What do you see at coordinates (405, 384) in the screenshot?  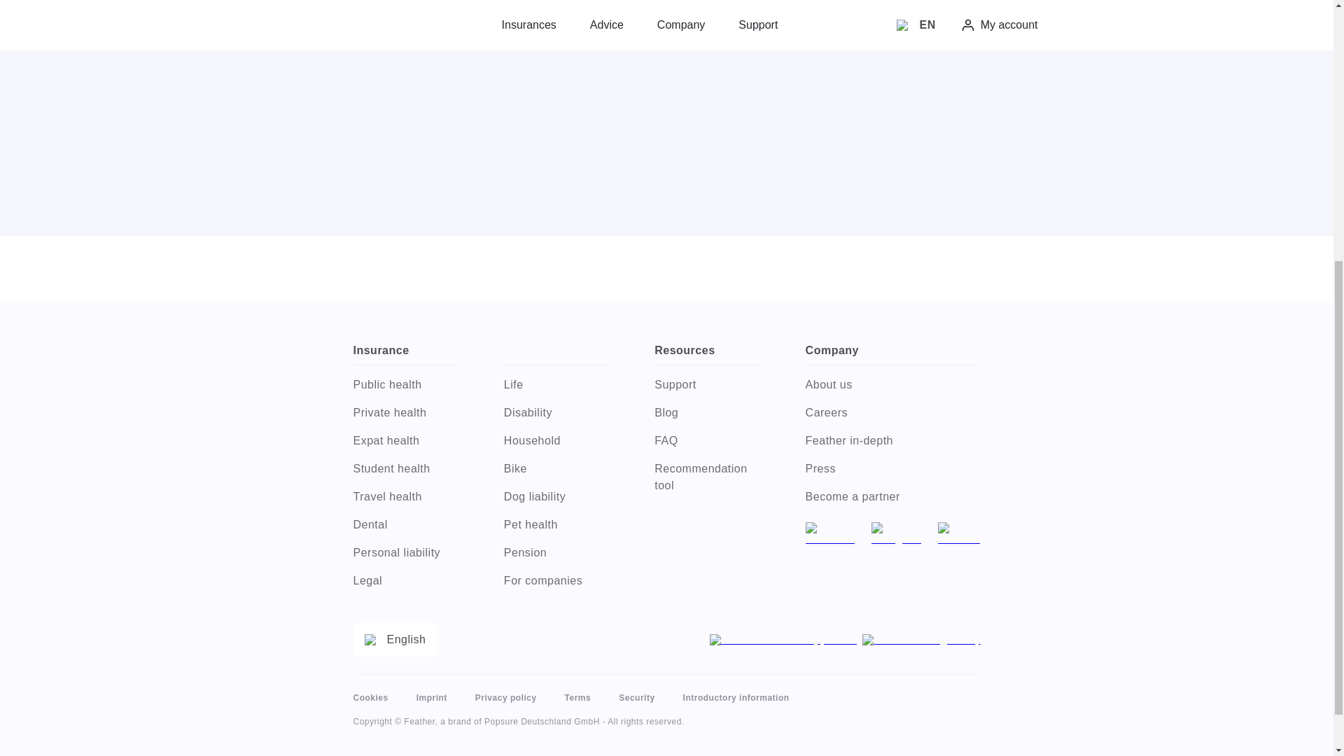 I see `Public health` at bounding box center [405, 384].